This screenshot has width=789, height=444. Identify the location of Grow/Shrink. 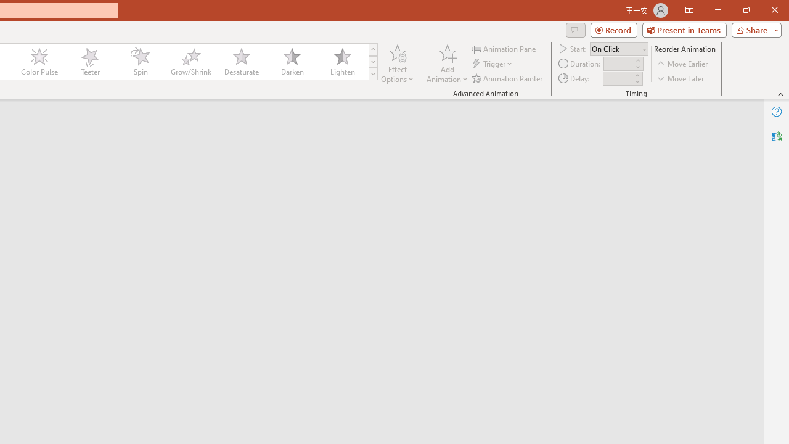
(190, 62).